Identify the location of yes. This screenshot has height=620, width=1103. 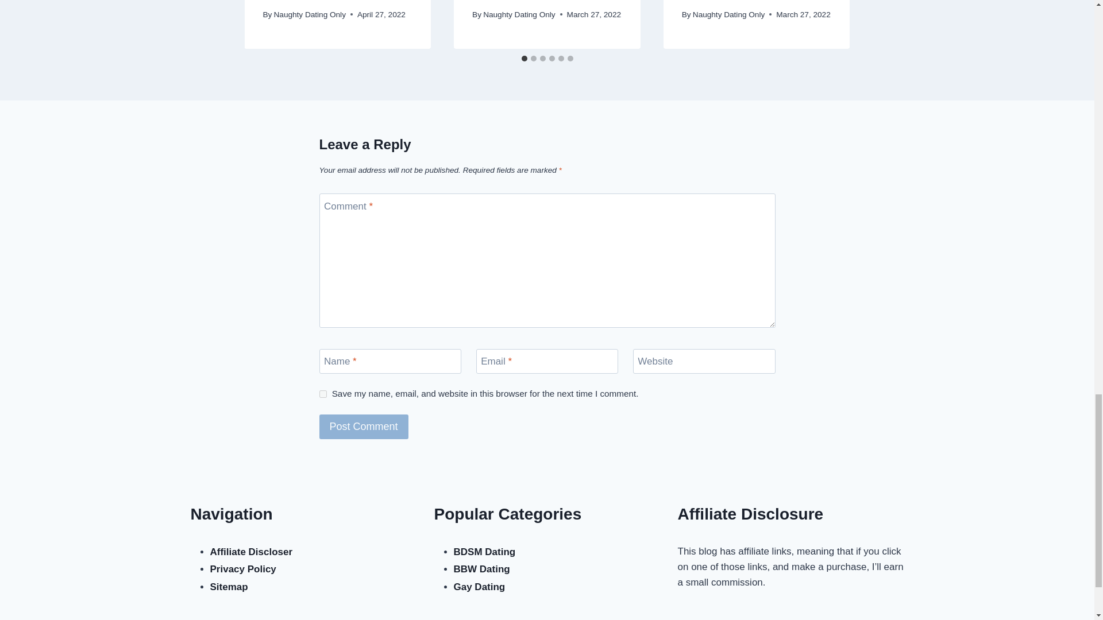
(323, 394).